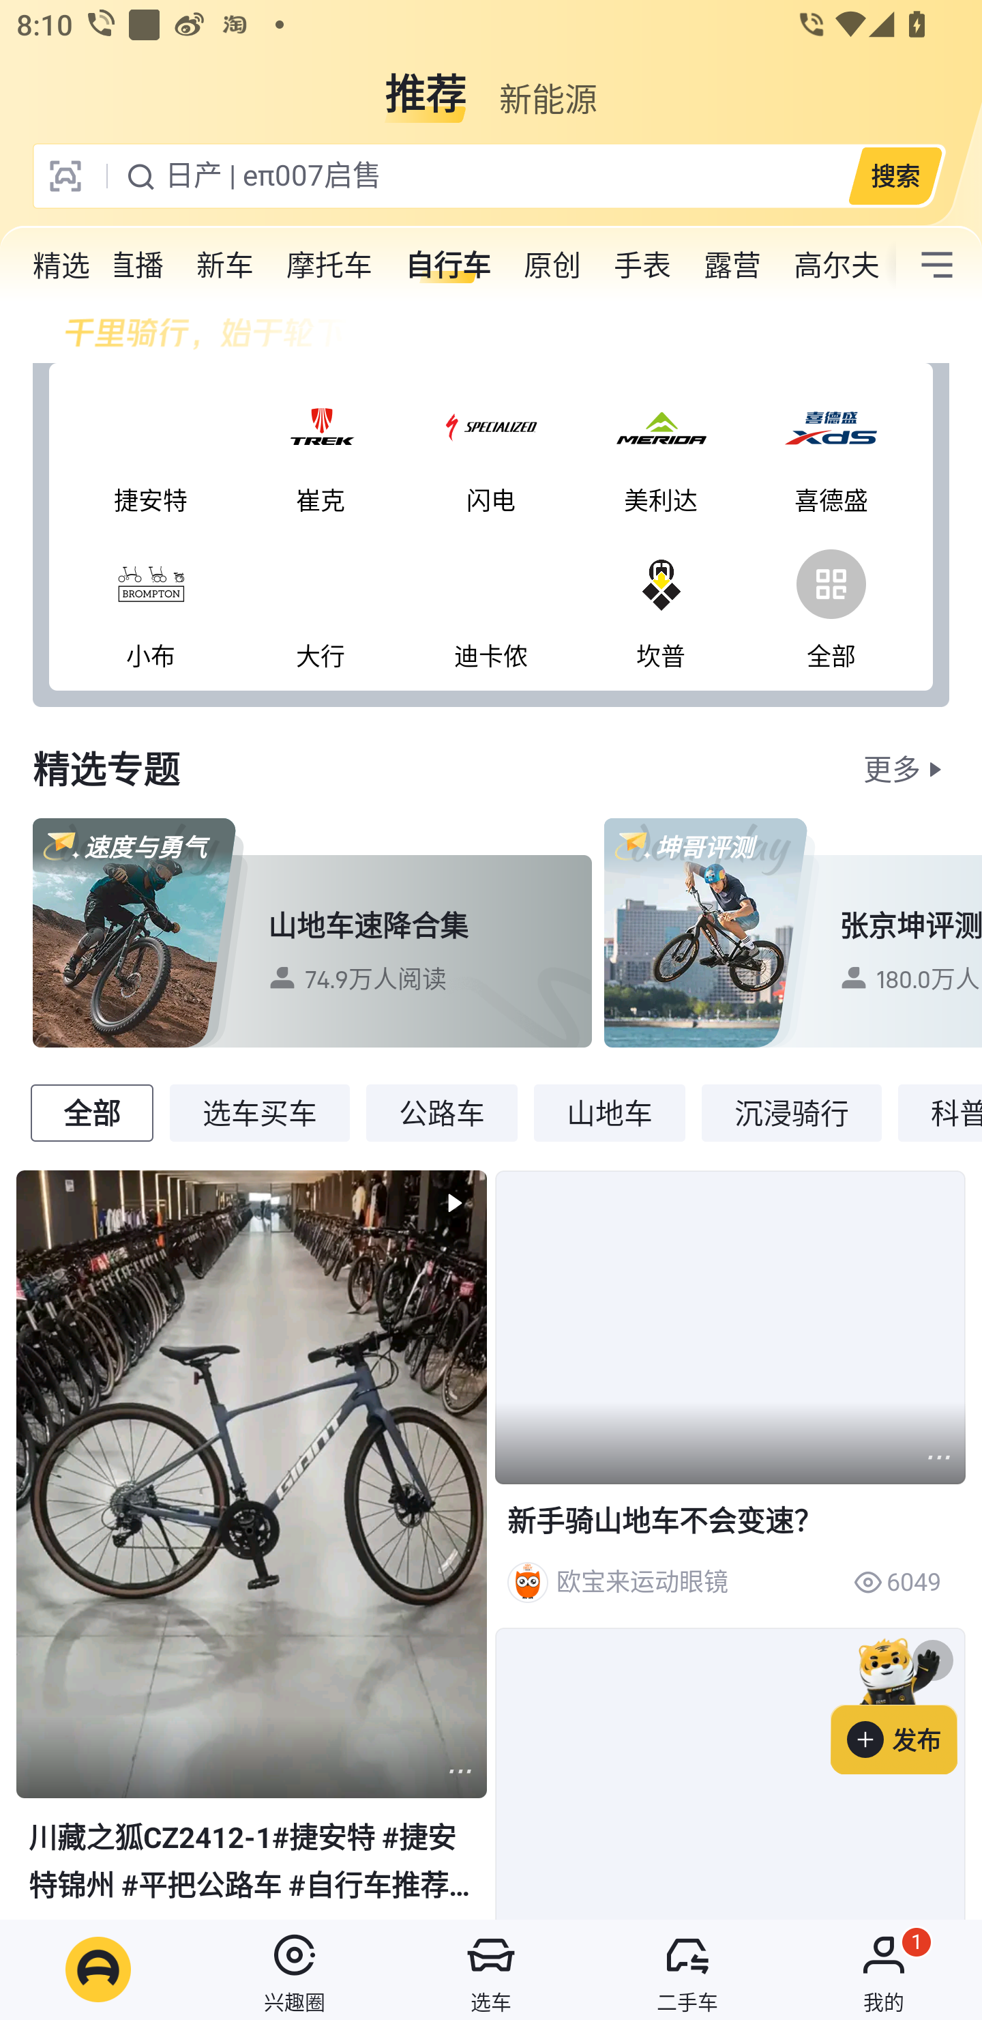 This screenshot has height=2020, width=982. Describe the element at coordinates (792, 1112) in the screenshot. I see `沉浸骑行` at that location.